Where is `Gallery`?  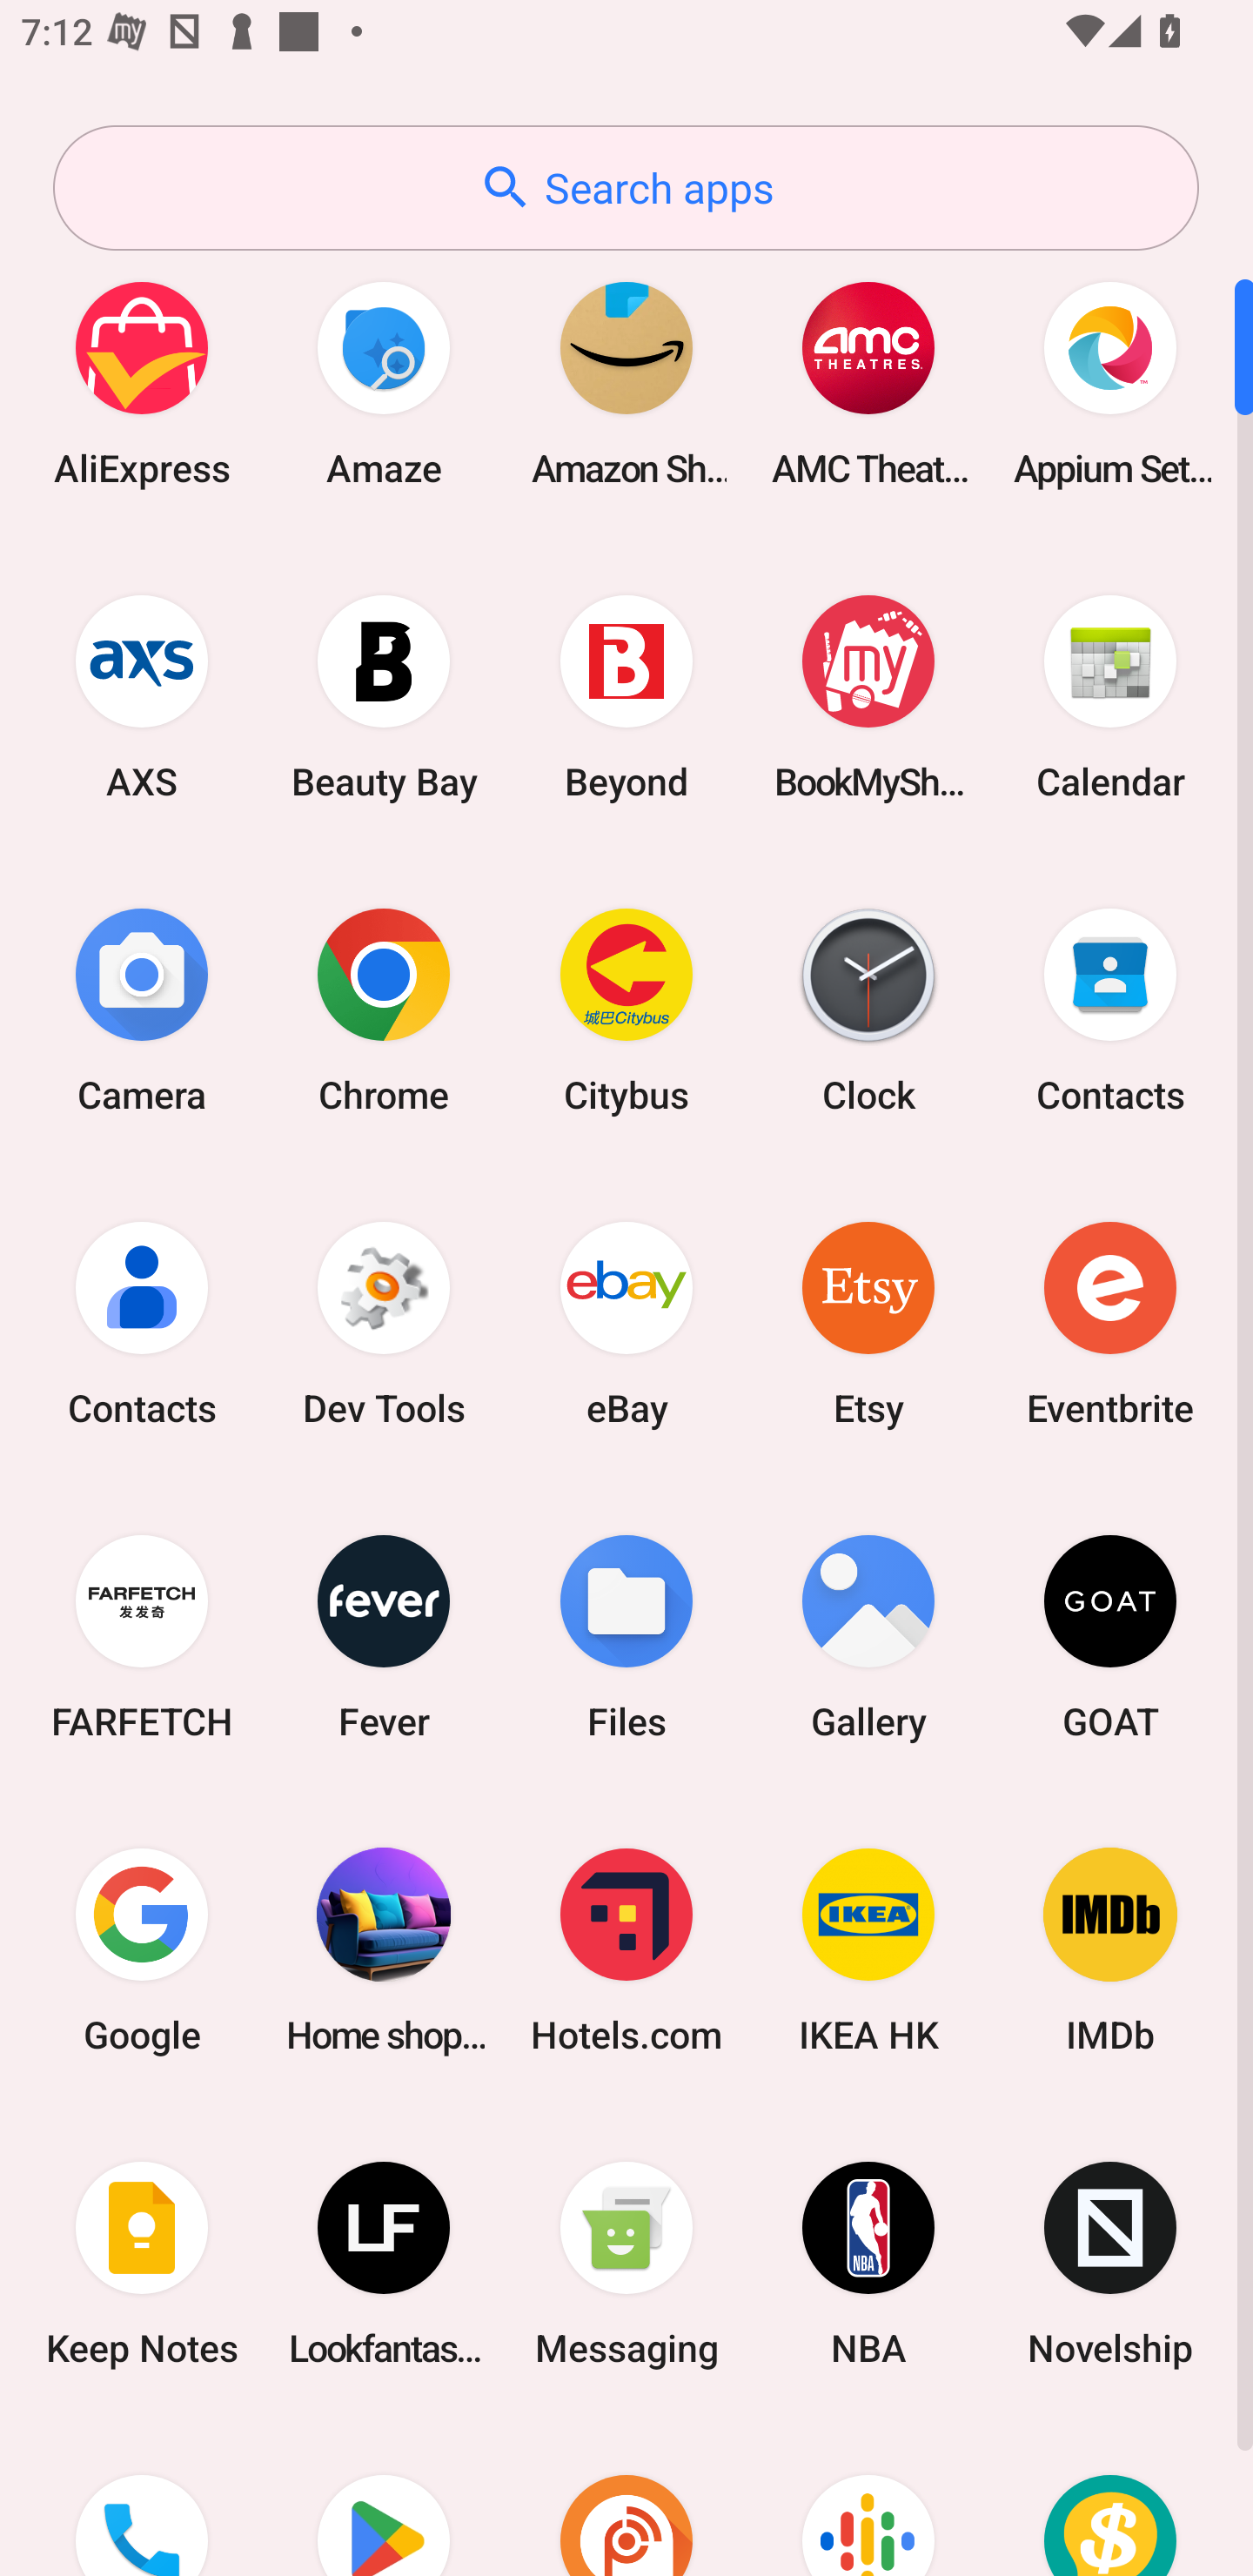
Gallery is located at coordinates (868, 1636).